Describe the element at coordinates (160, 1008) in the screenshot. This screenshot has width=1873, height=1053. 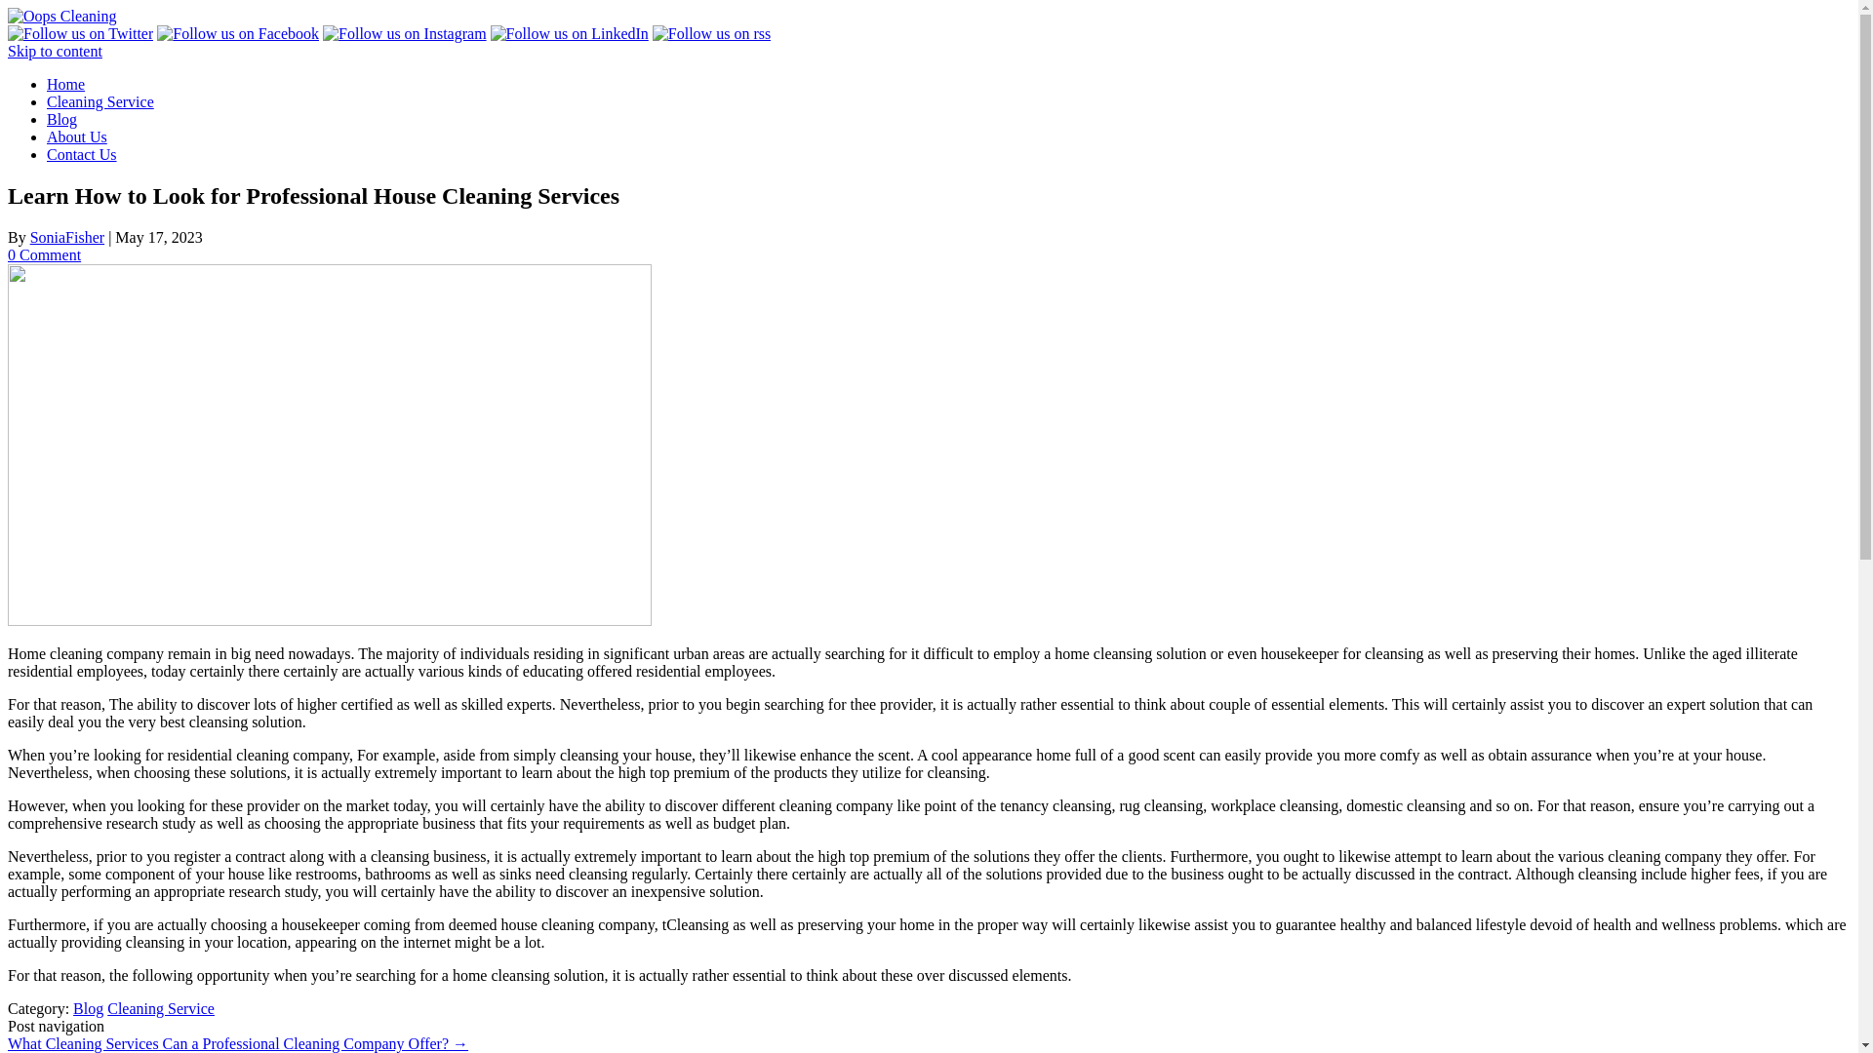
I see `Cleaning Service` at that location.